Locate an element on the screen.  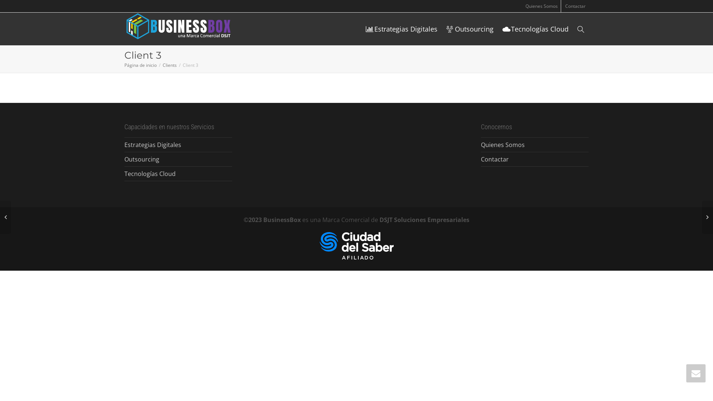
Estrategias Digitales is located at coordinates (178, 145).